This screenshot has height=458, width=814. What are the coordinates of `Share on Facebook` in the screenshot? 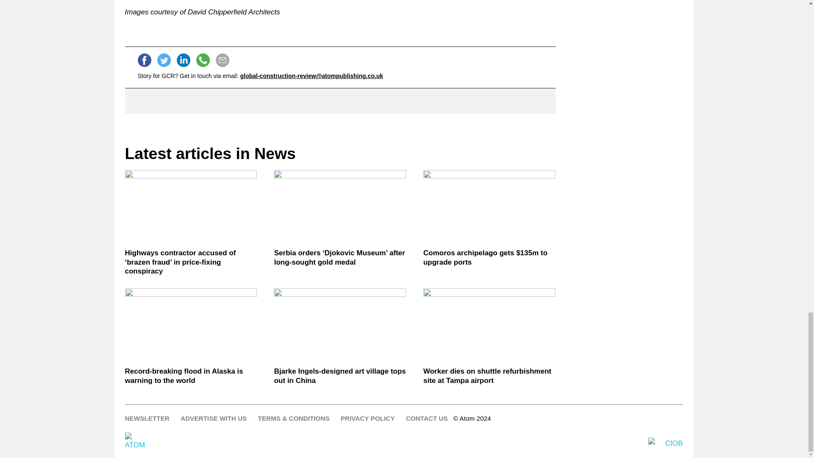 It's located at (144, 60).